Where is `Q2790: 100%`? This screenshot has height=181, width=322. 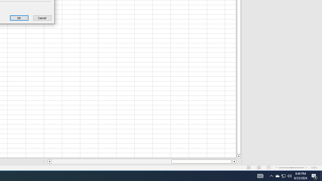 Q2790: 100% is located at coordinates (290, 176).